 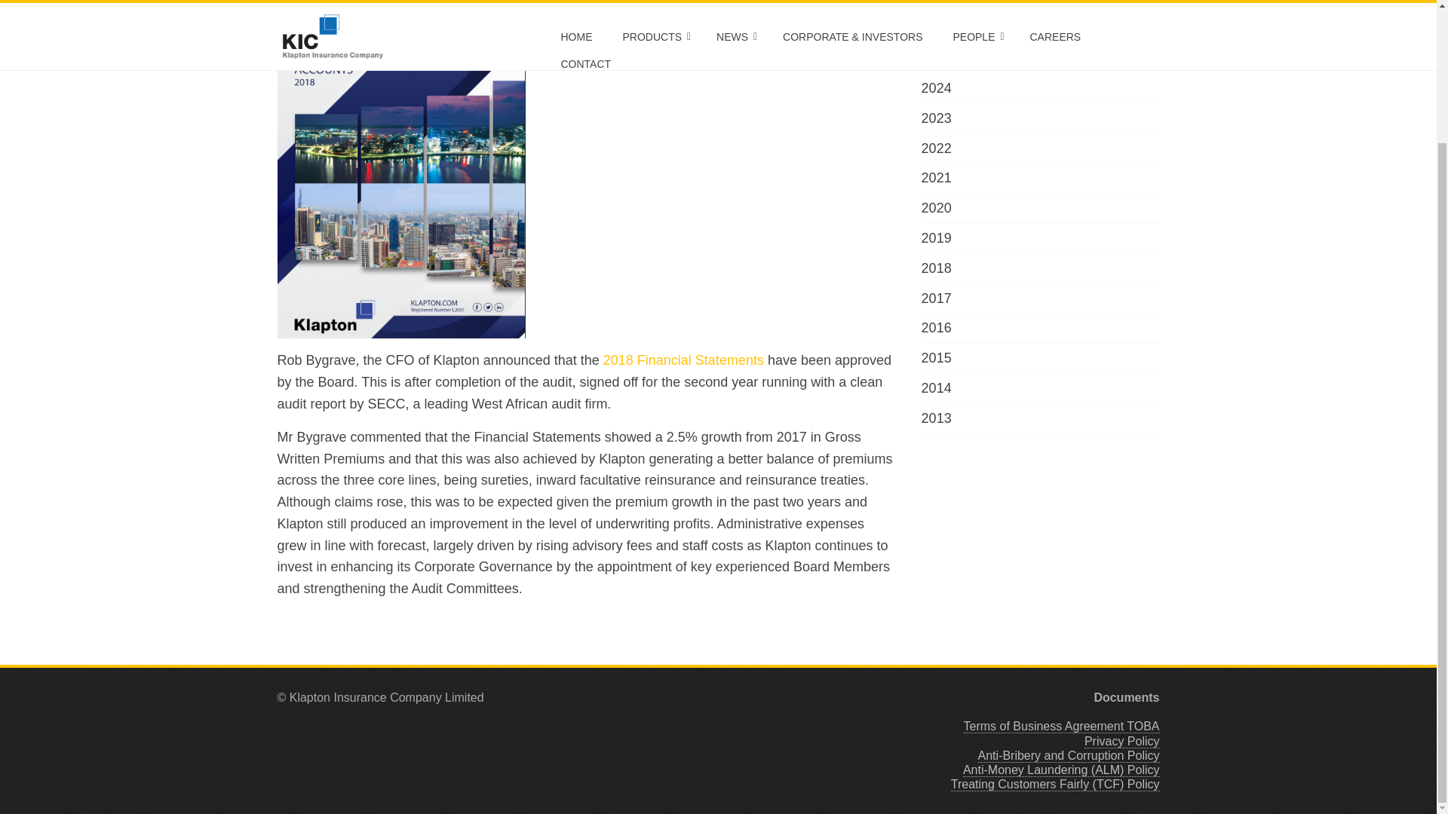 I want to click on 2024, so click(x=936, y=87).